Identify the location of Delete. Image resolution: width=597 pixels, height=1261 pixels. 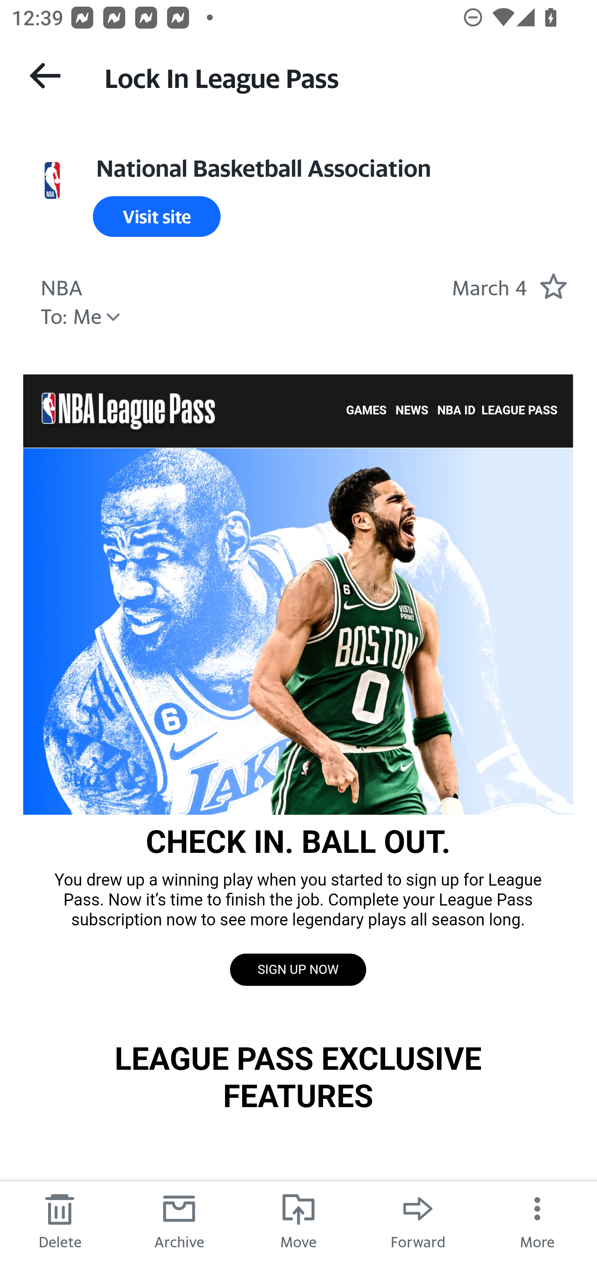
(60, 1220).